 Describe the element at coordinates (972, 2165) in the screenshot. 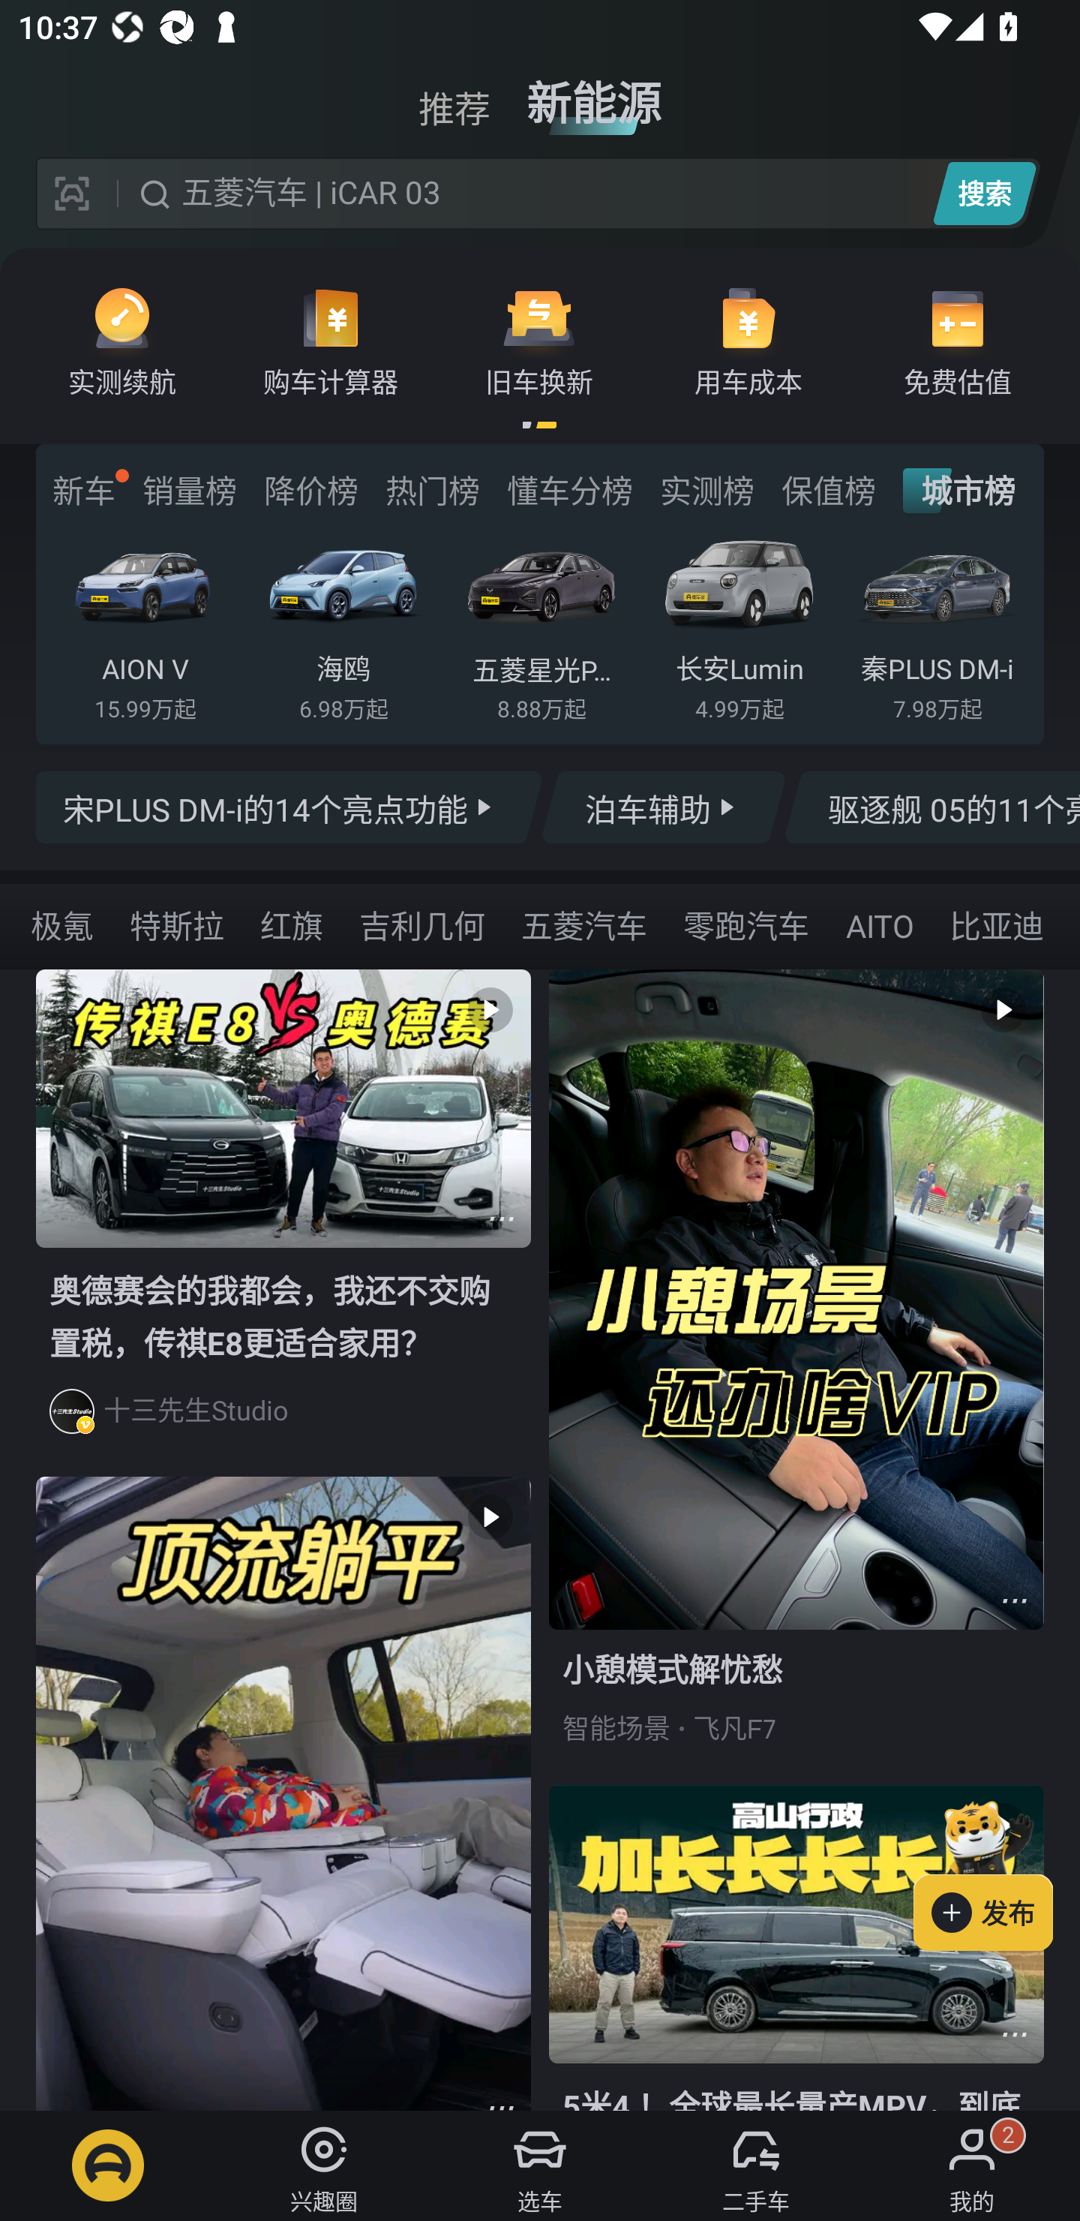

I see ` 我的` at that location.